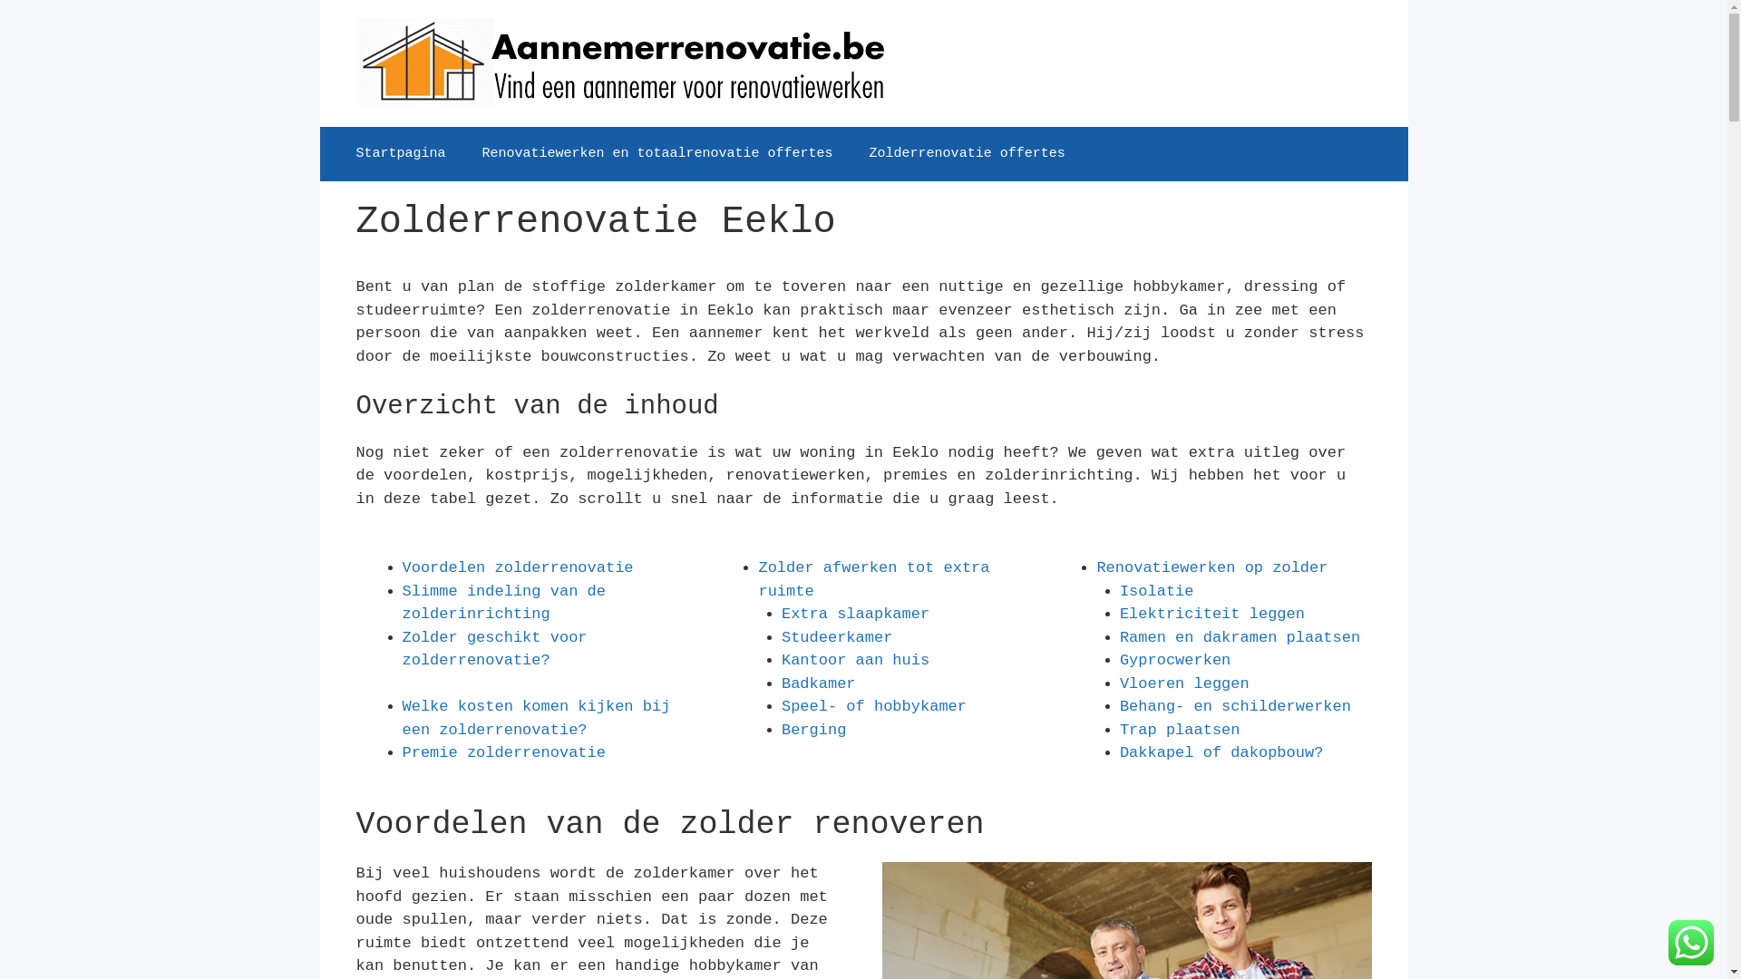 The width and height of the screenshot is (1741, 979). What do you see at coordinates (658, 154) in the screenshot?
I see `Renovatiewerken en totaalrenovatie offertes` at bounding box center [658, 154].